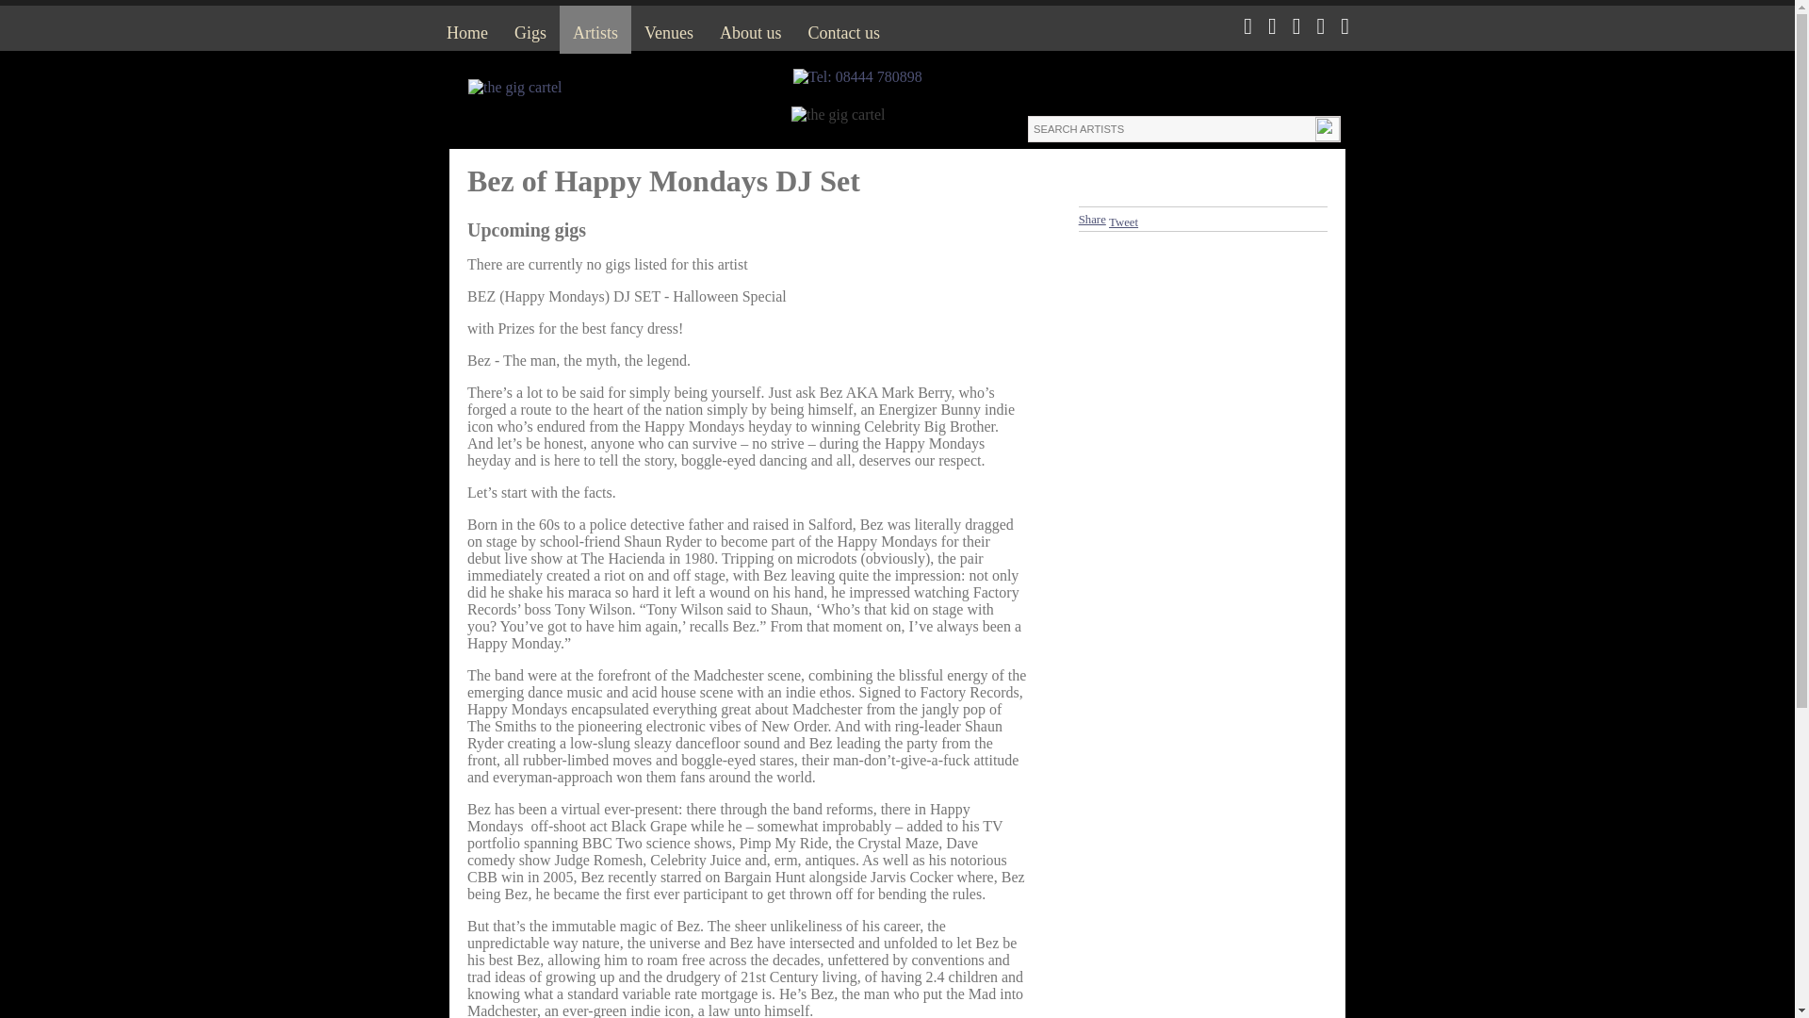 The image size is (1809, 1018). I want to click on Artists, so click(595, 30).